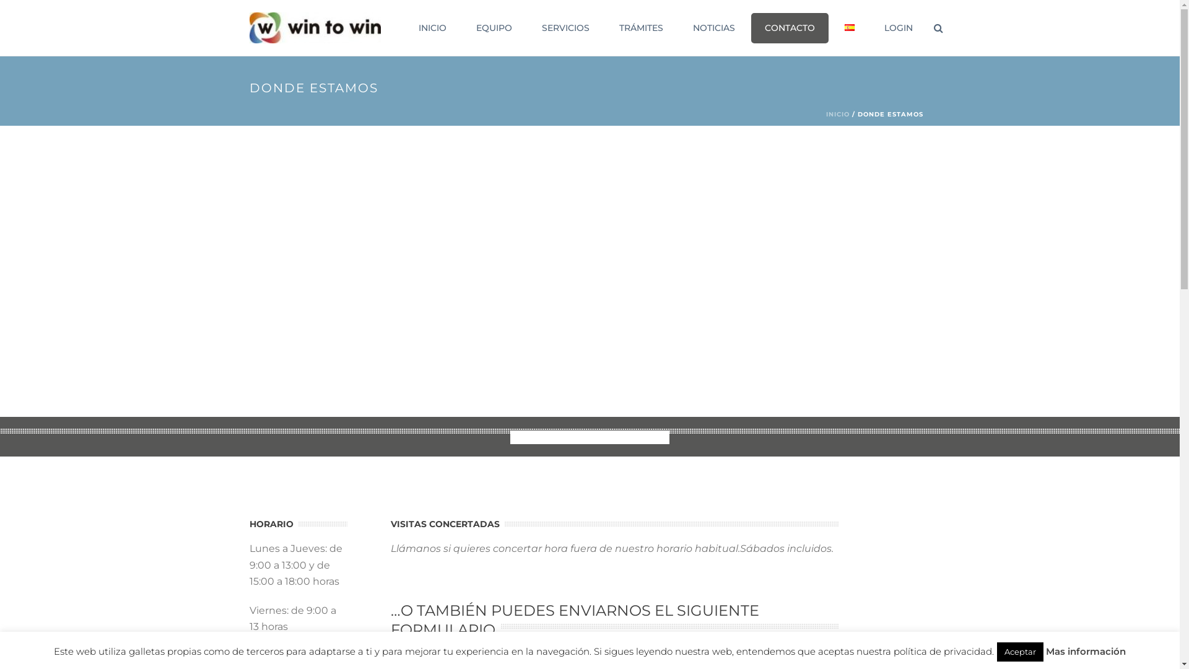 The height and width of the screenshot is (669, 1189). What do you see at coordinates (1021, 652) in the screenshot?
I see `Aceptar` at bounding box center [1021, 652].